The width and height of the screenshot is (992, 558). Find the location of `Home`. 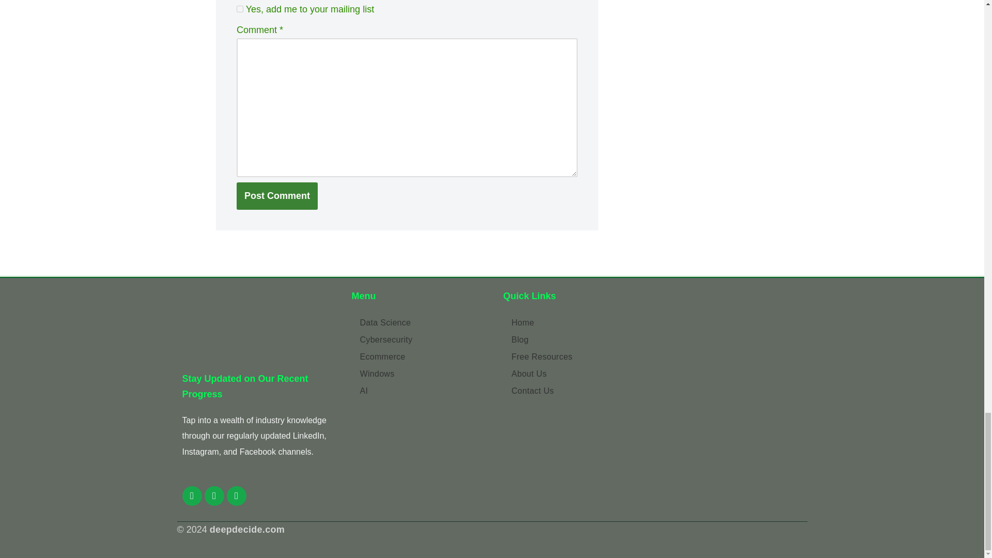

Home is located at coordinates (541, 322).